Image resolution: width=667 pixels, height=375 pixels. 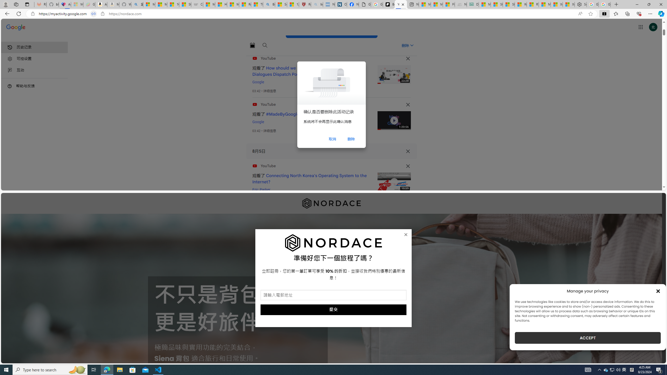 I want to click on Google, so click(x=258, y=122).